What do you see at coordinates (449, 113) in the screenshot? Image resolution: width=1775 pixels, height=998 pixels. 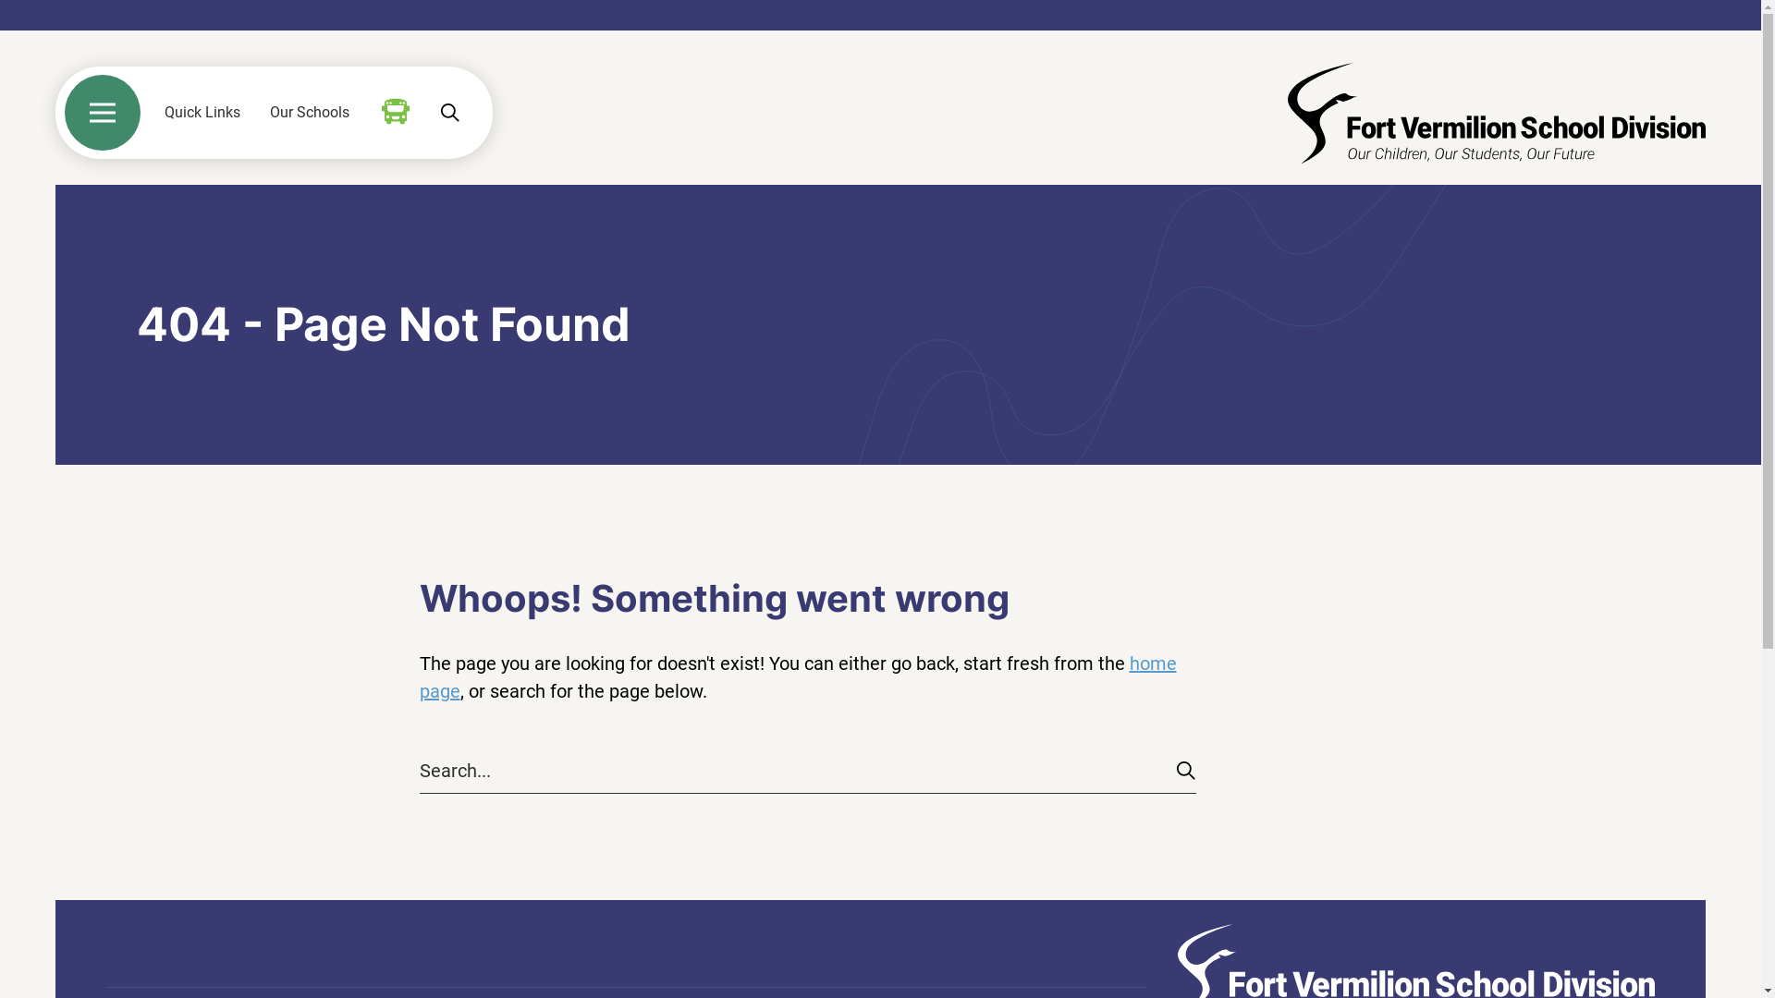 I see `Toggle Search` at bounding box center [449, 113].